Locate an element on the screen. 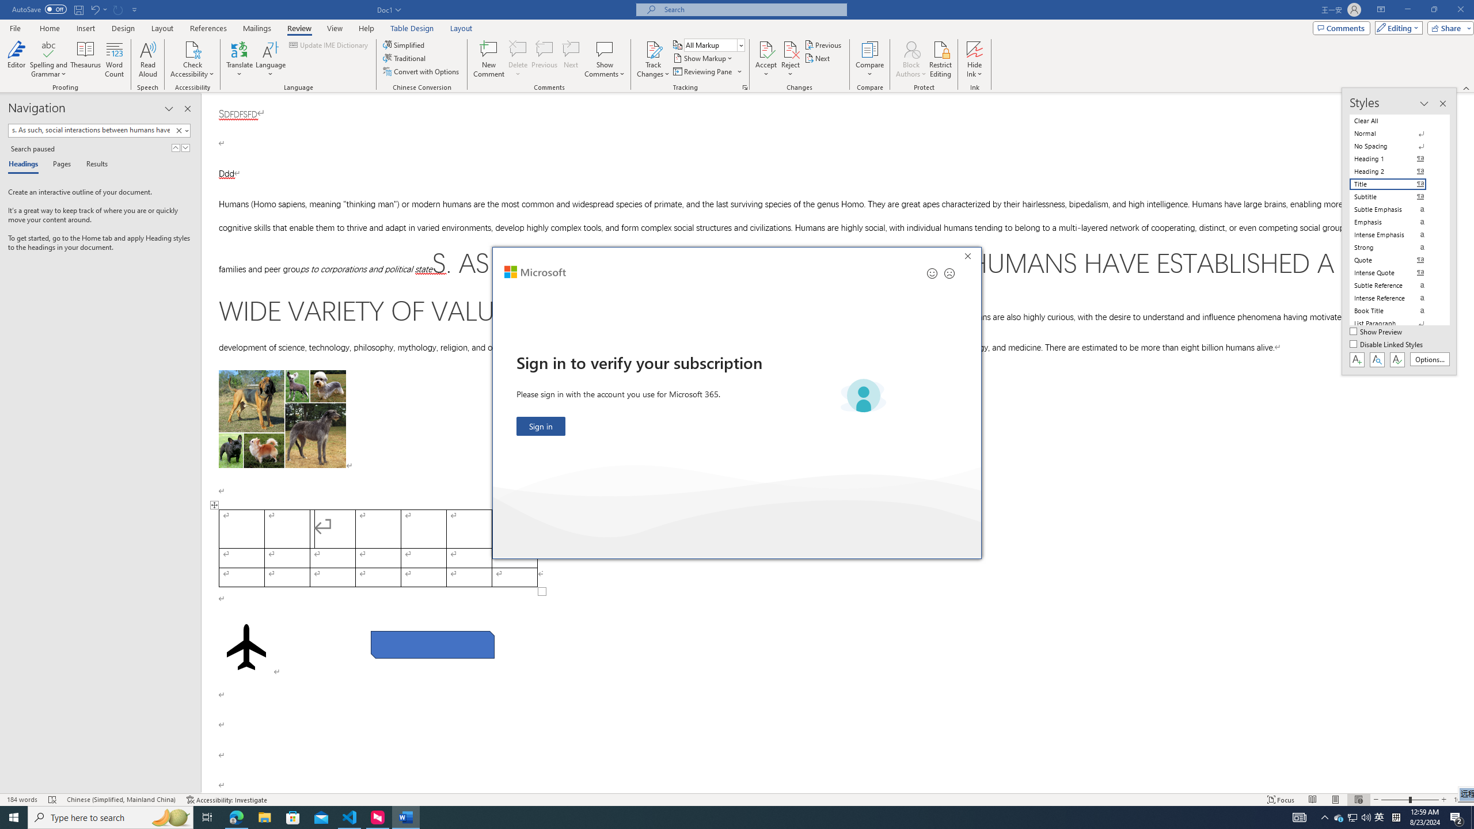  Undo Style is located at coordinates (94, 9).